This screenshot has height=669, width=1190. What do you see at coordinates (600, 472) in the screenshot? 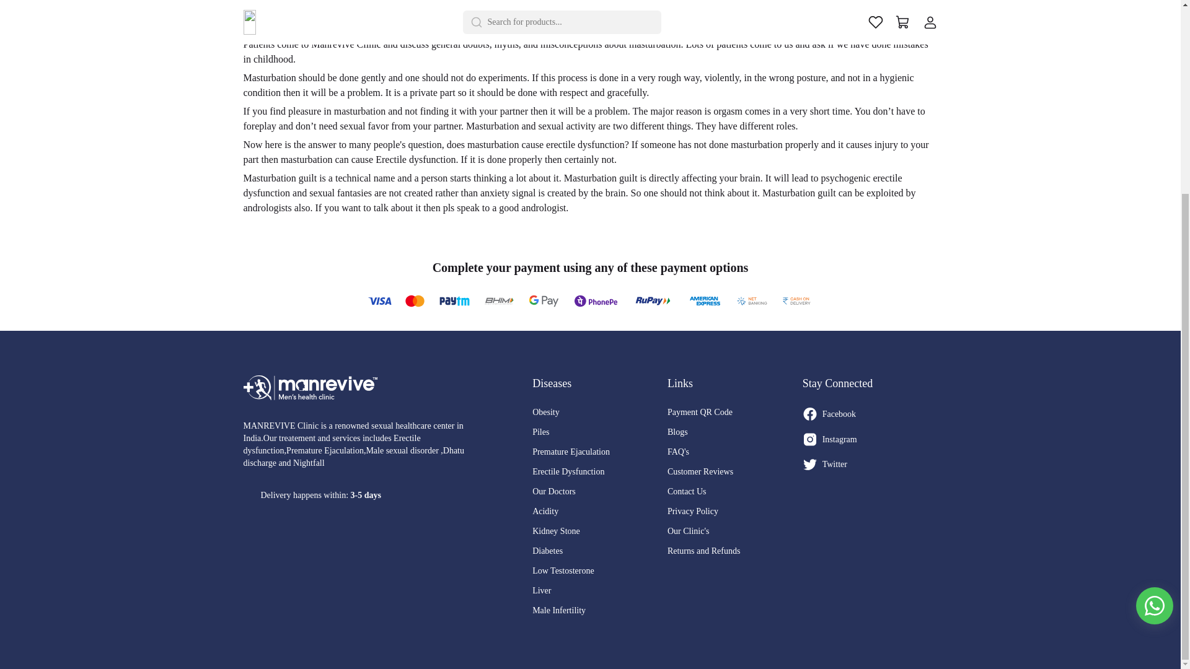
I see `Erectile Dysfunction` at bounding box center [600, 472].